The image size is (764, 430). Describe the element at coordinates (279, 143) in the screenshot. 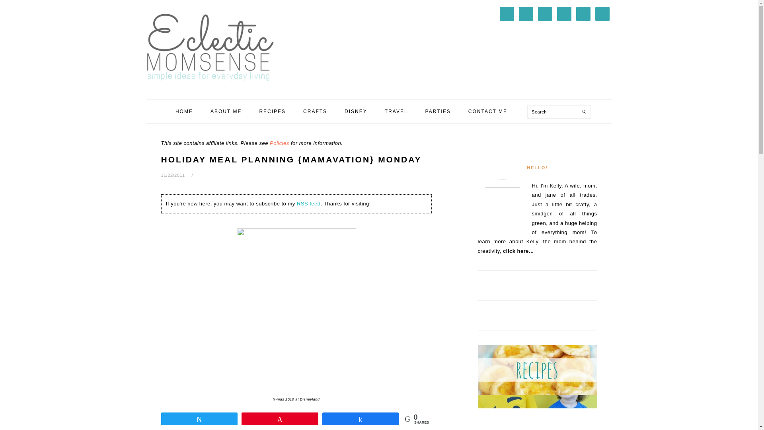

I see `Policies` at that location.